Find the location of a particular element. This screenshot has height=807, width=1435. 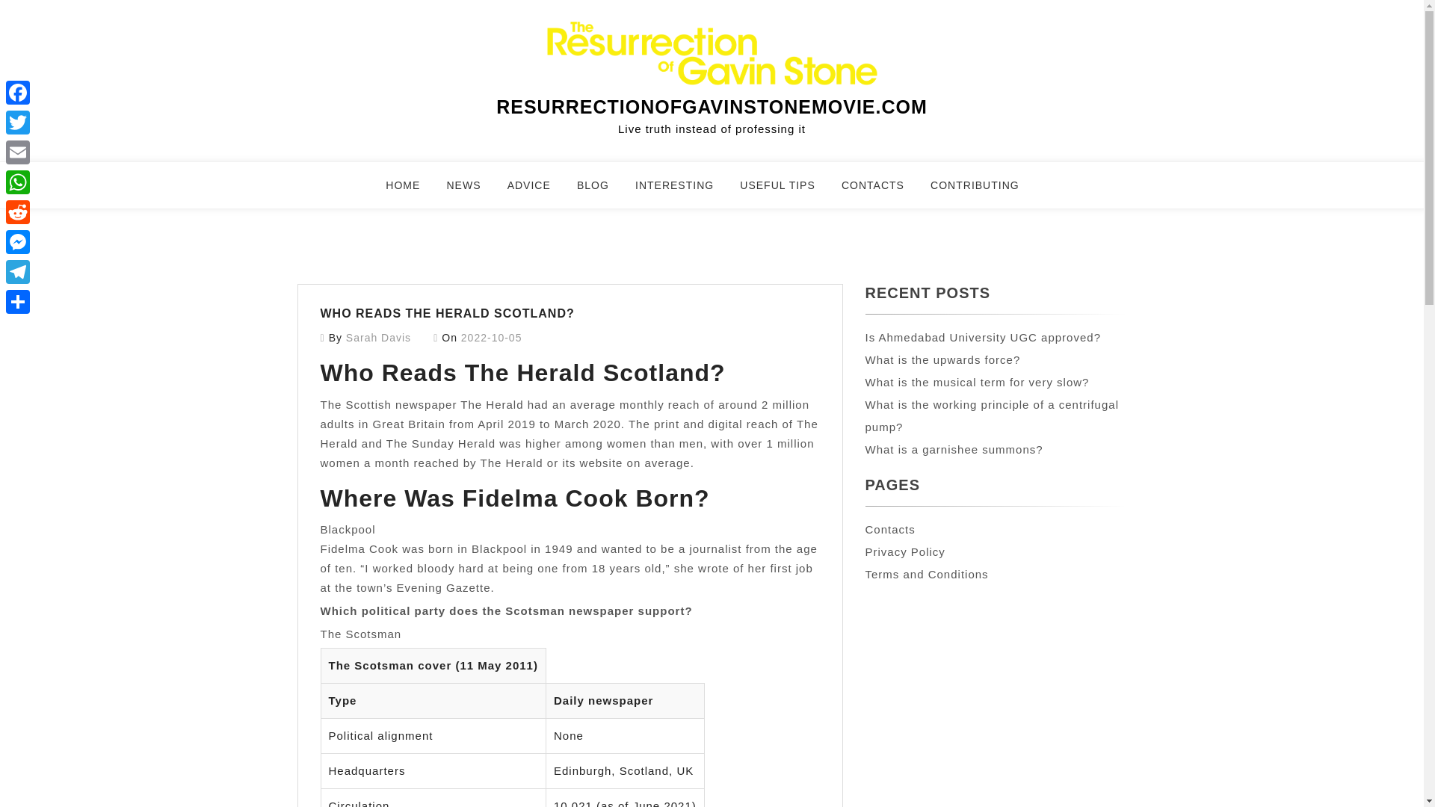

Facebook is located at coordinates (18, 92).